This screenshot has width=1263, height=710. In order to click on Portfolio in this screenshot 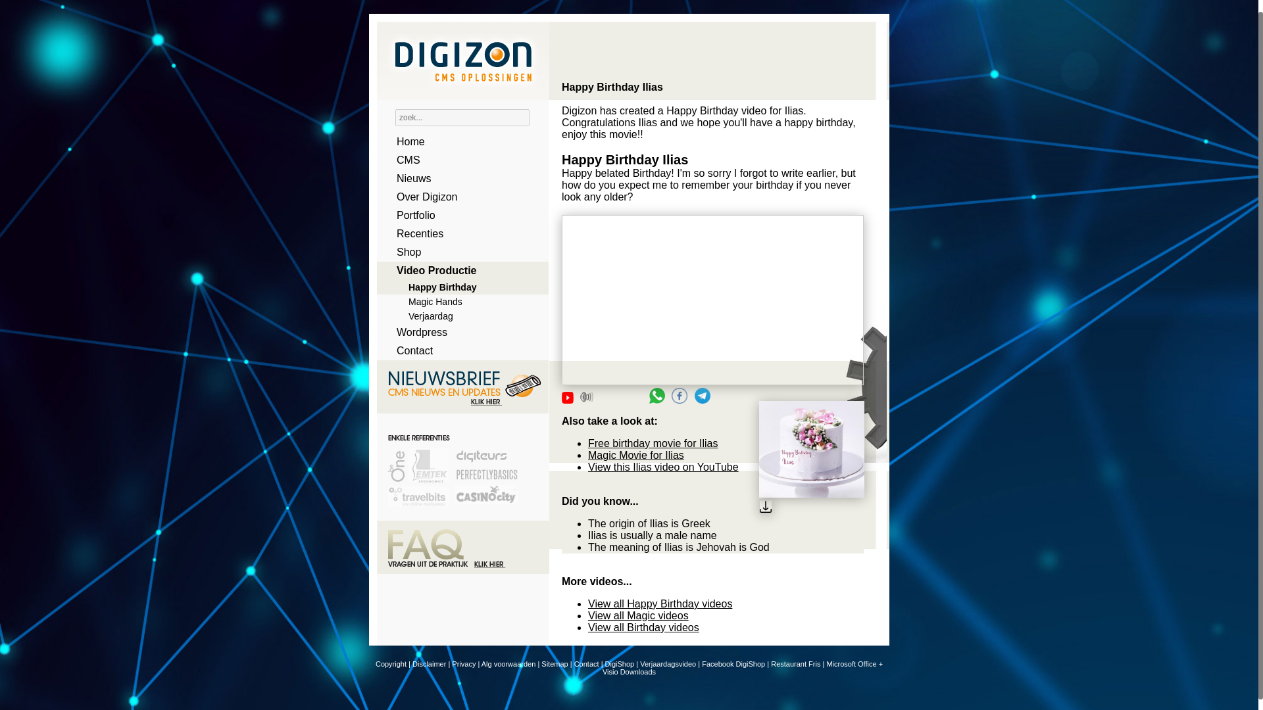, I will do `click(458, 216)`.